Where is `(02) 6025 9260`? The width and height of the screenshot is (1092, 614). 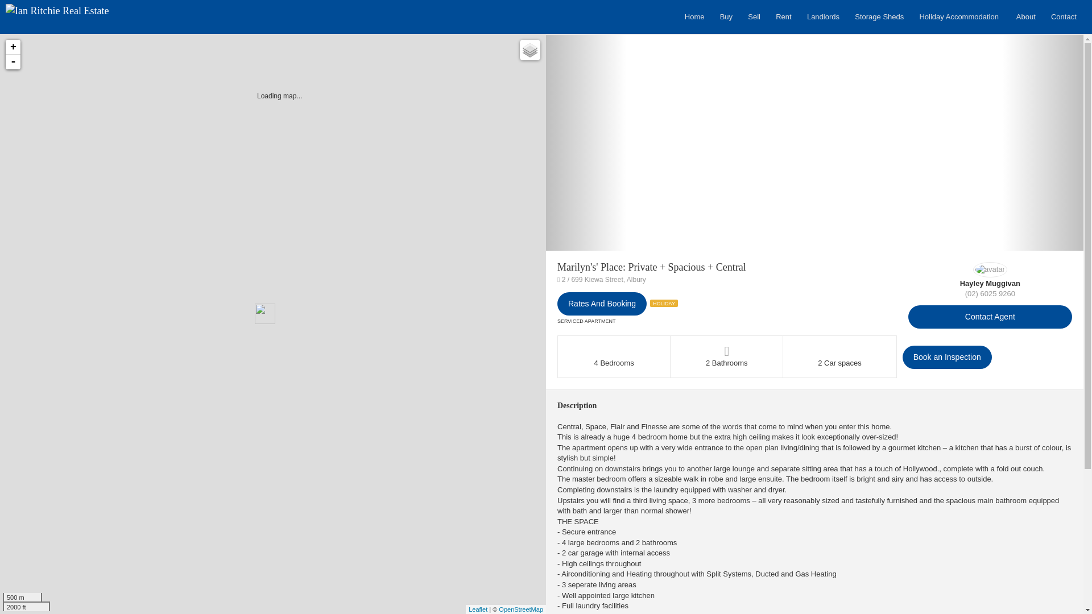 (02) 6025 9260 is located at coordinates (990, 293).